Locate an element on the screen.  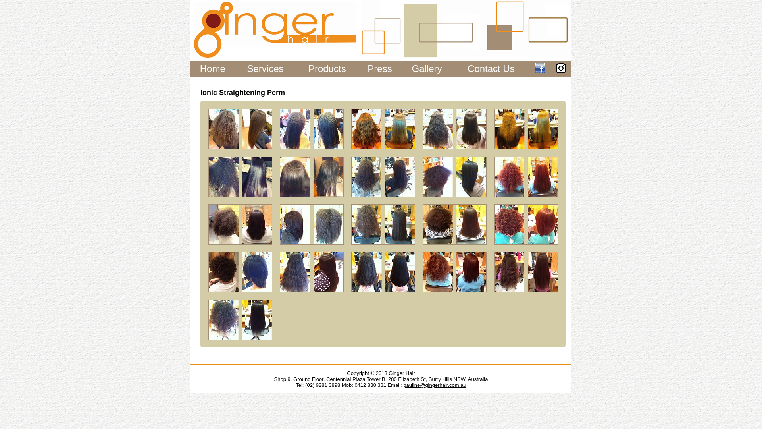
Client 18 - Before & After is located at coordinates (240, 319).